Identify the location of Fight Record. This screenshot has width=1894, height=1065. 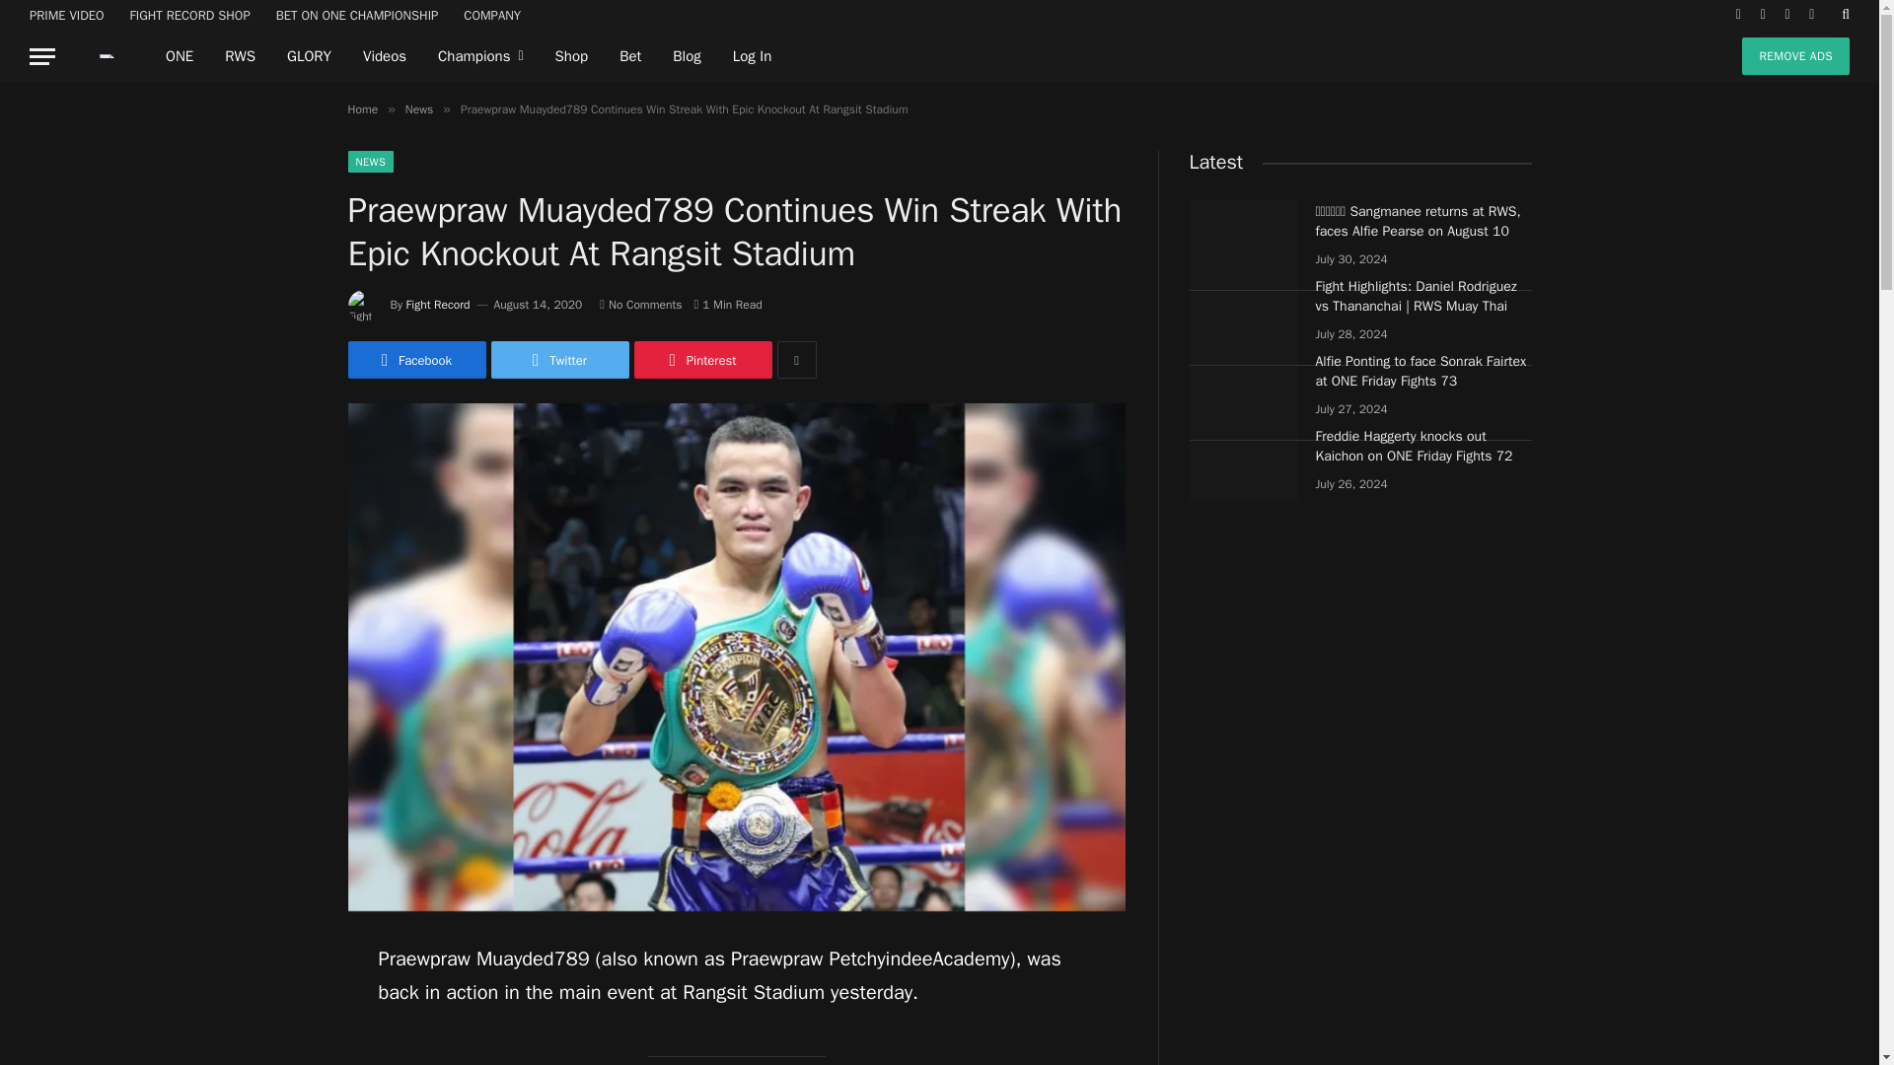
(438, 305).